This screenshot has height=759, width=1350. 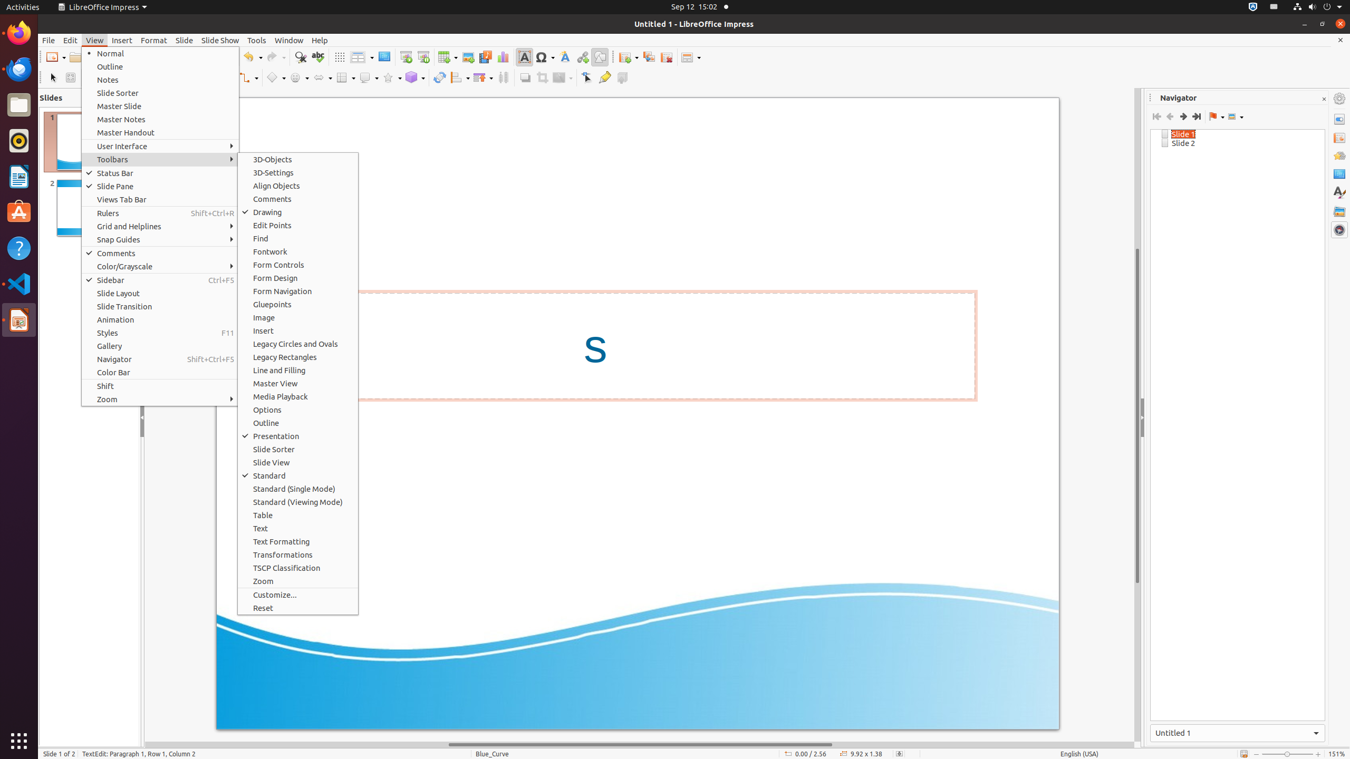 What do you see at coordinates (298, 186) in the screenshot?
I see `Align Objects` at bounding box center [298, 186].